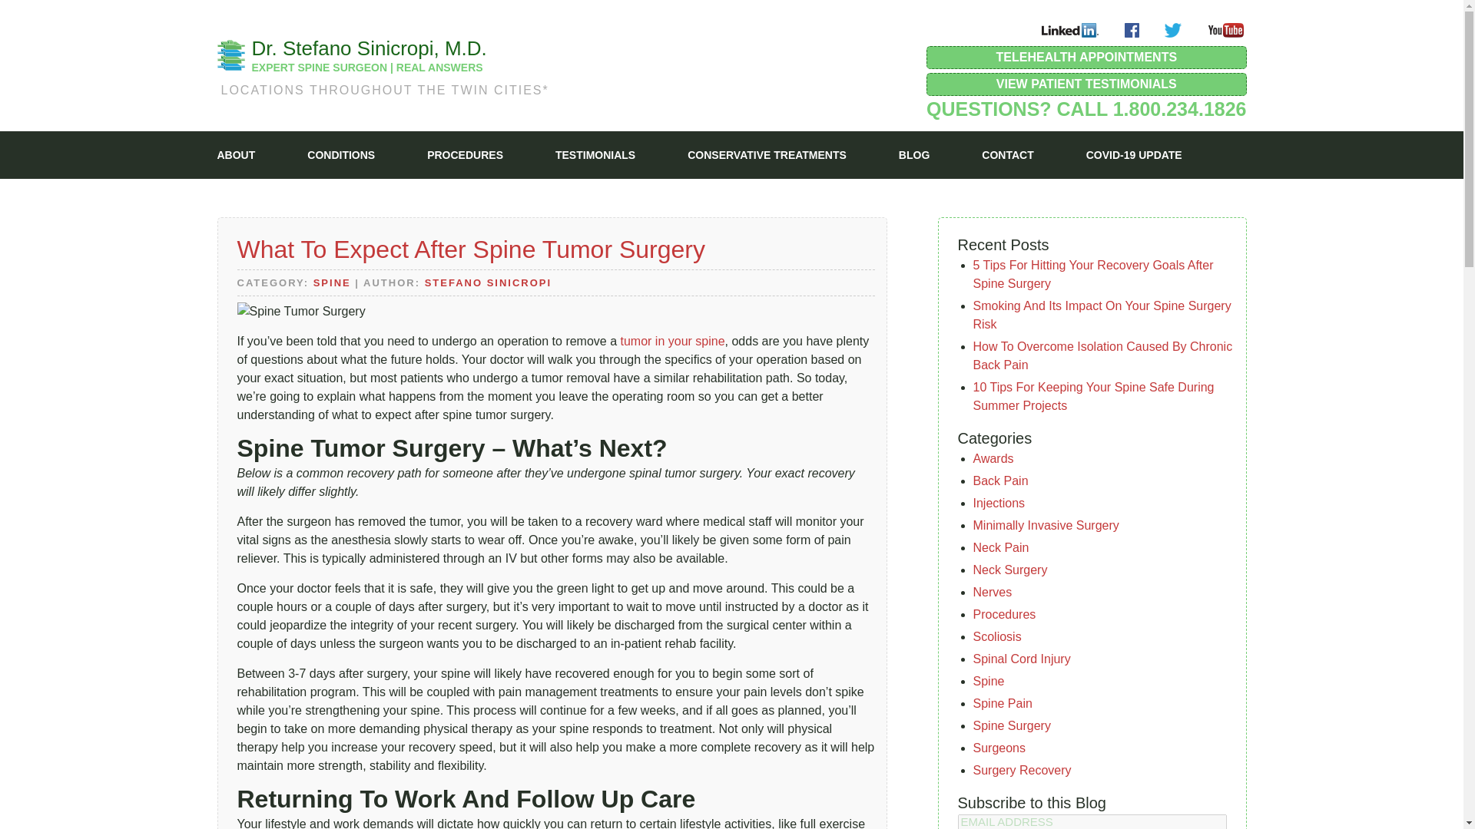  What do you see at coordinates (1086, 109) in the screenshot?
I see `QUESTIONS? CALL 1.800.234.1826` at bounding box center [1086, 109].